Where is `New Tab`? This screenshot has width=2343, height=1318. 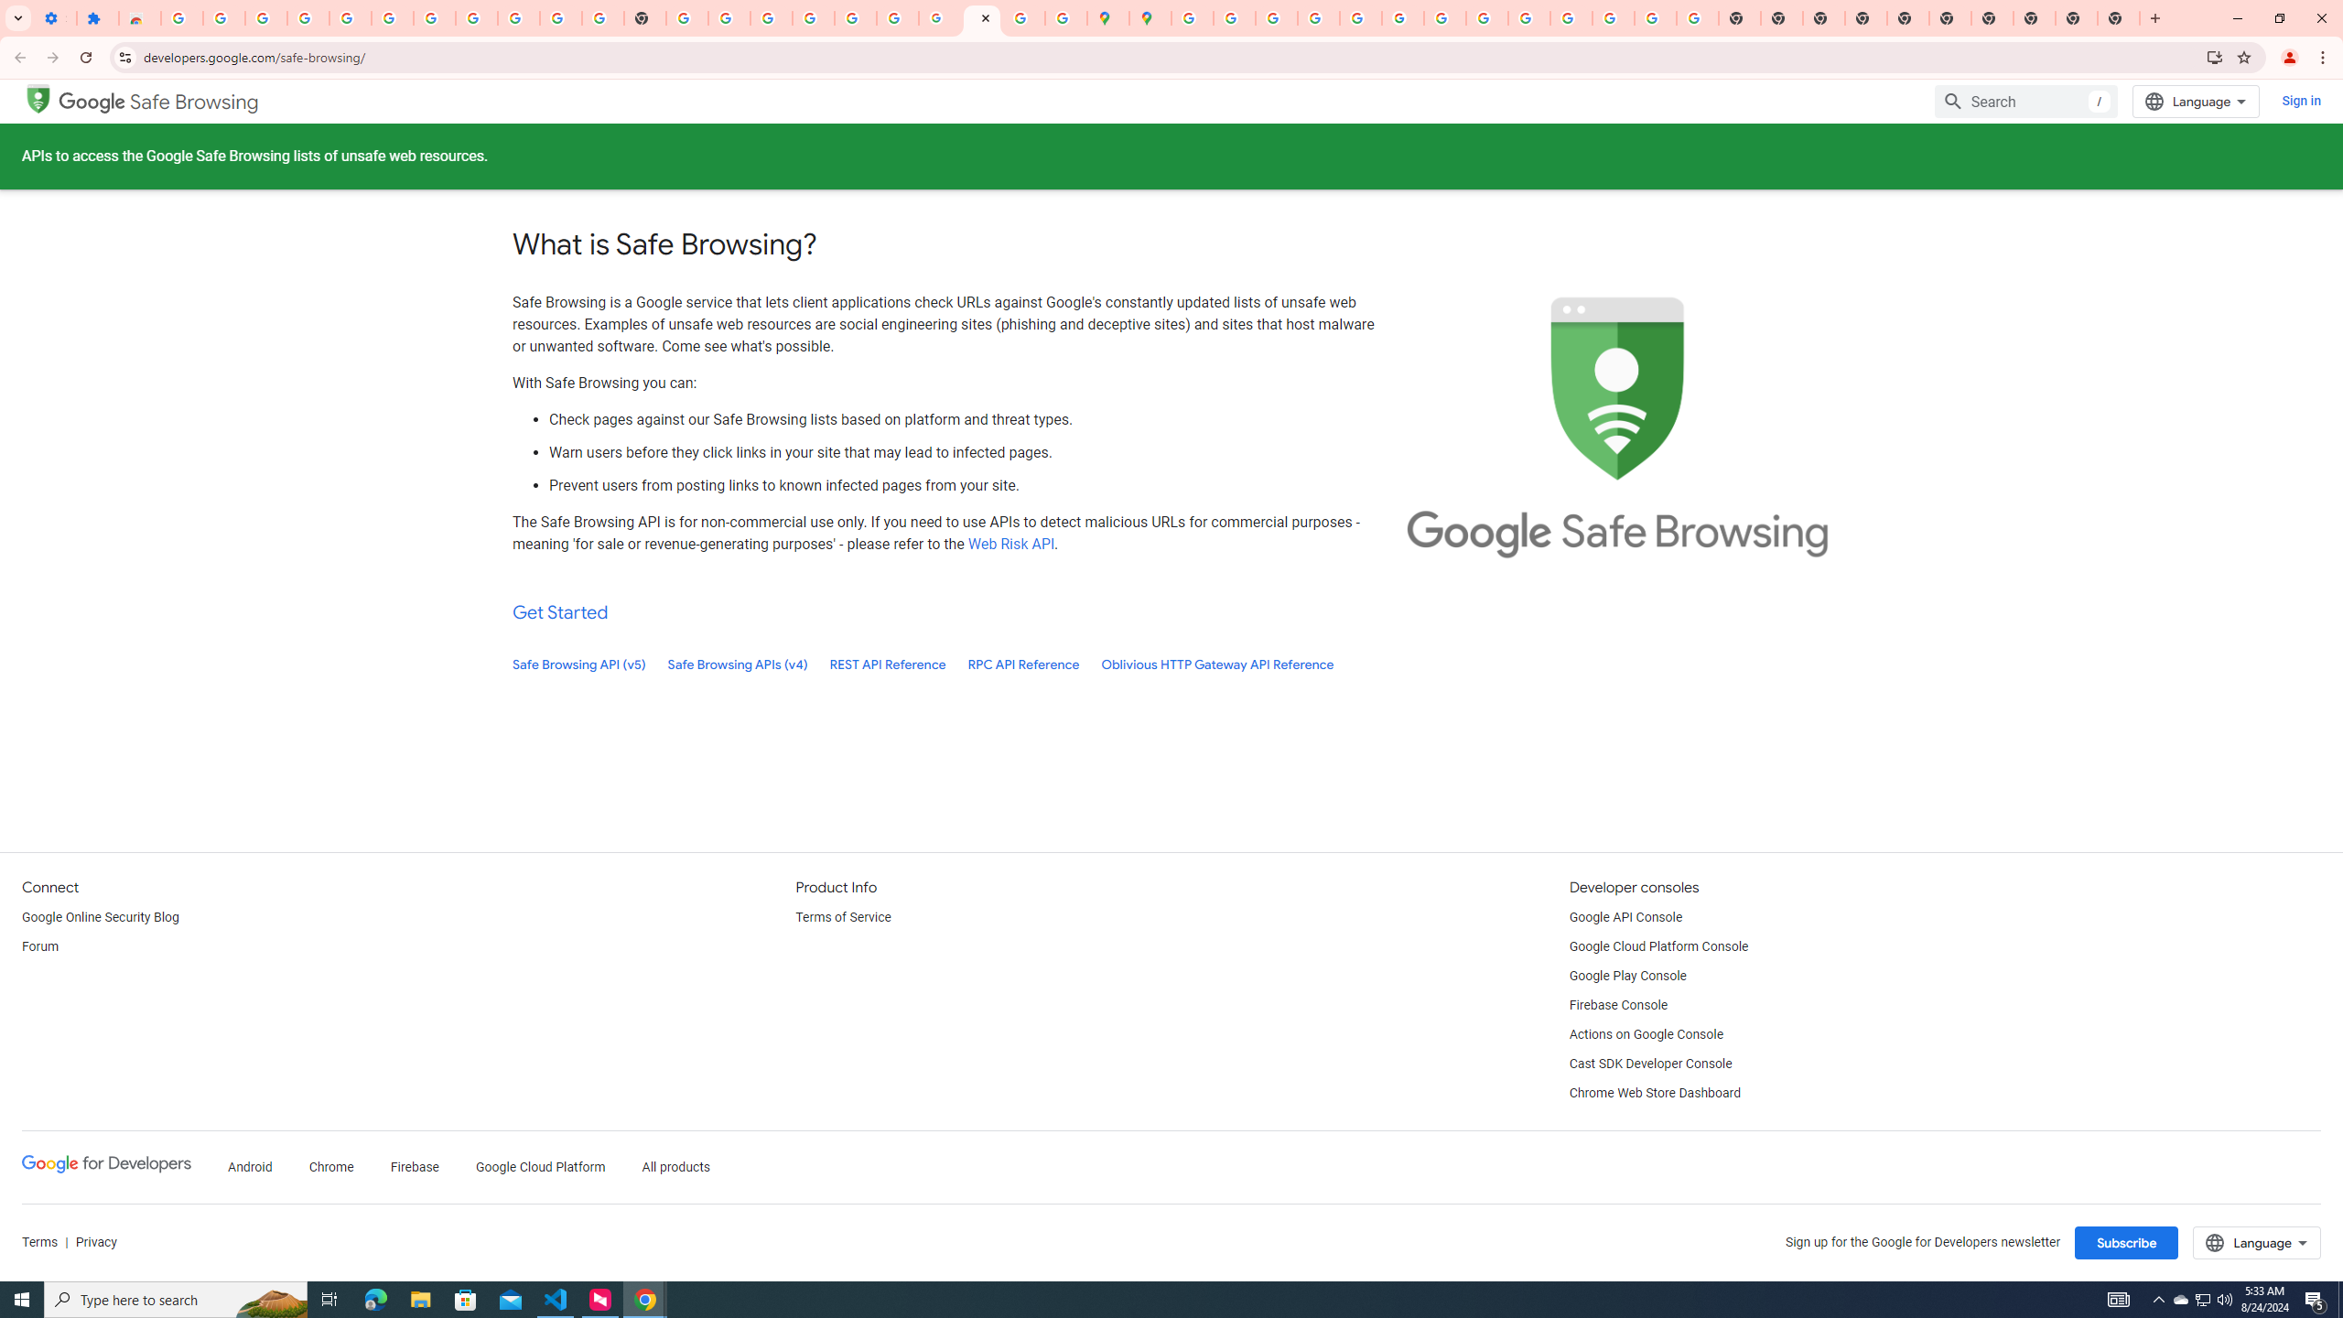
New Tab is located at coordinates (2119, 18).